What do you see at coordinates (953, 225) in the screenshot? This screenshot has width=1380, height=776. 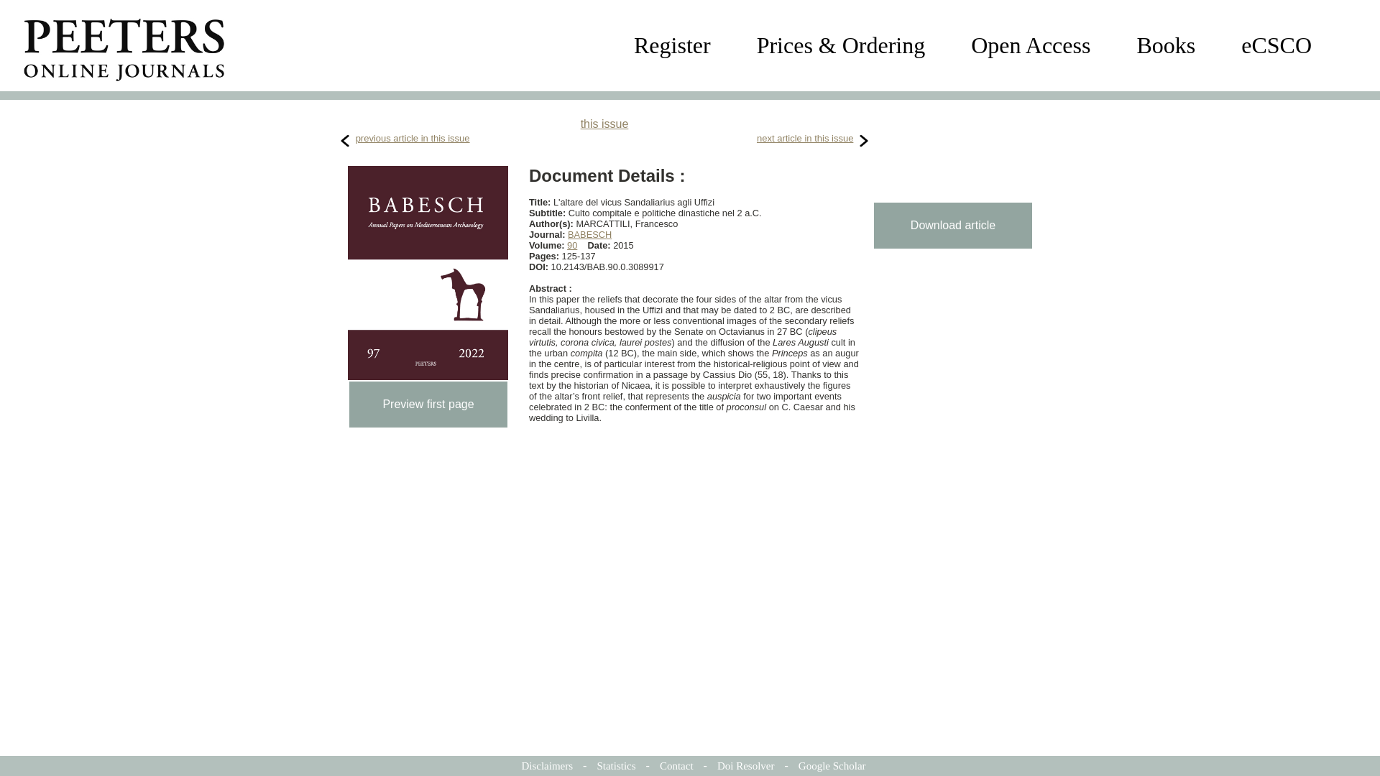 I see `Download article` at bounding box center [953, 225].